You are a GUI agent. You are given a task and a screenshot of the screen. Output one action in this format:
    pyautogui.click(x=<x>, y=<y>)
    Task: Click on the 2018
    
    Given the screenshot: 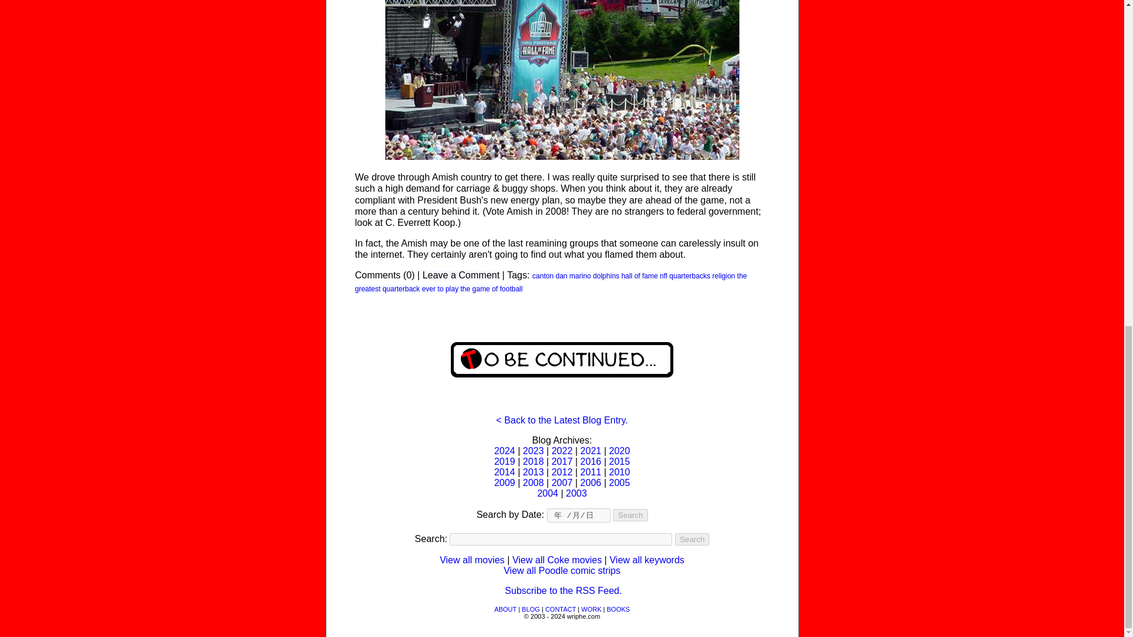 What is the action you would take?
    pyautogui.click(x=533, y=461)
    